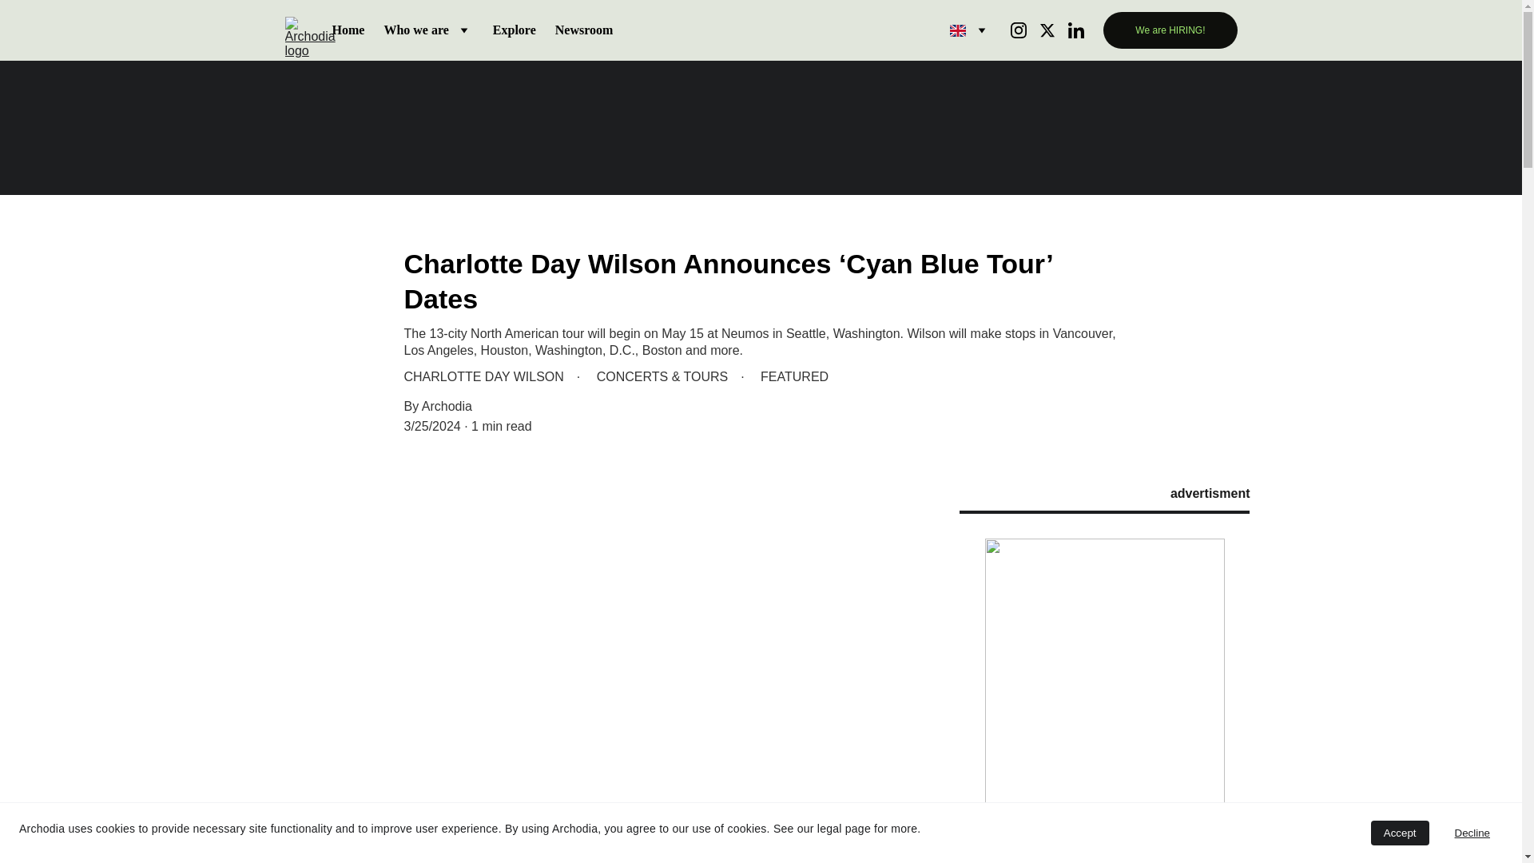  What do you see at coordinates (348, 30) in the screenshot?
I see `Home` at bounding box center [348, 30].